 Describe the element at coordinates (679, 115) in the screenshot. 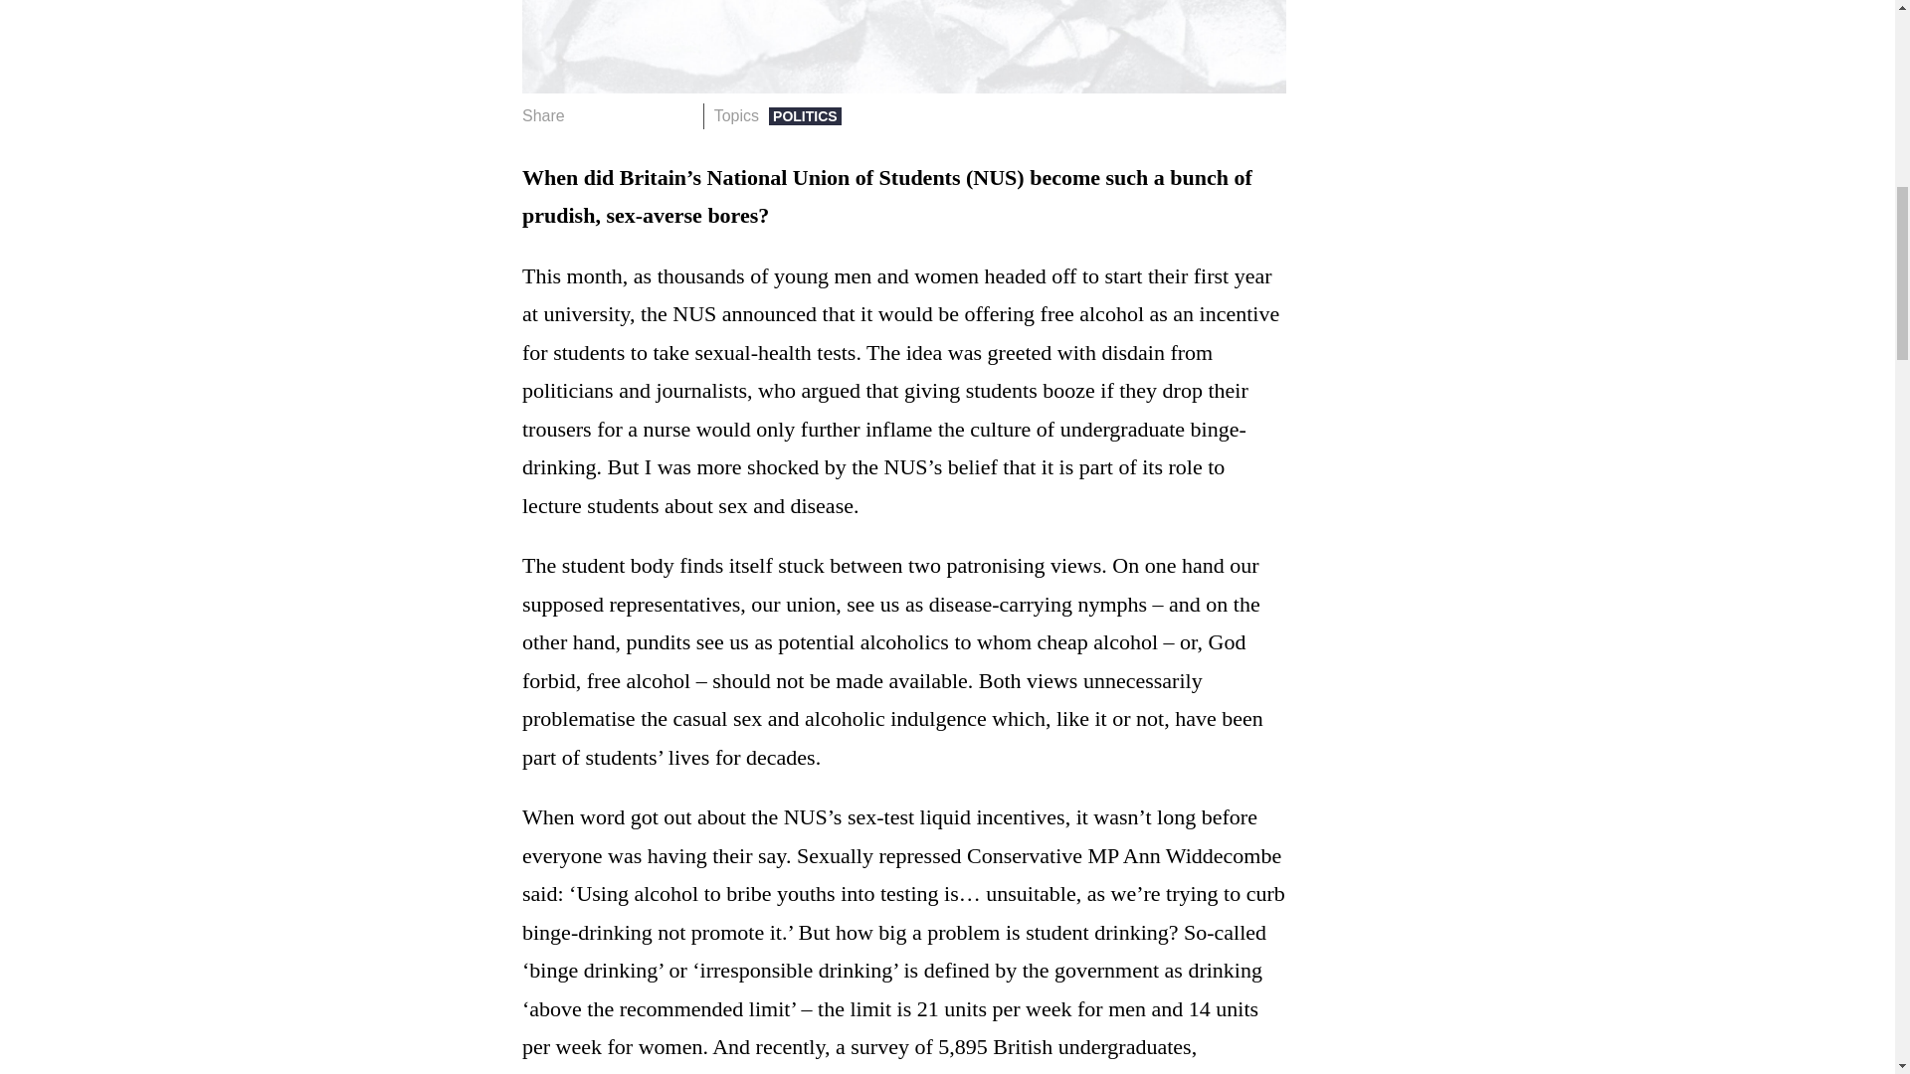

I see `Share on Email` at that location.